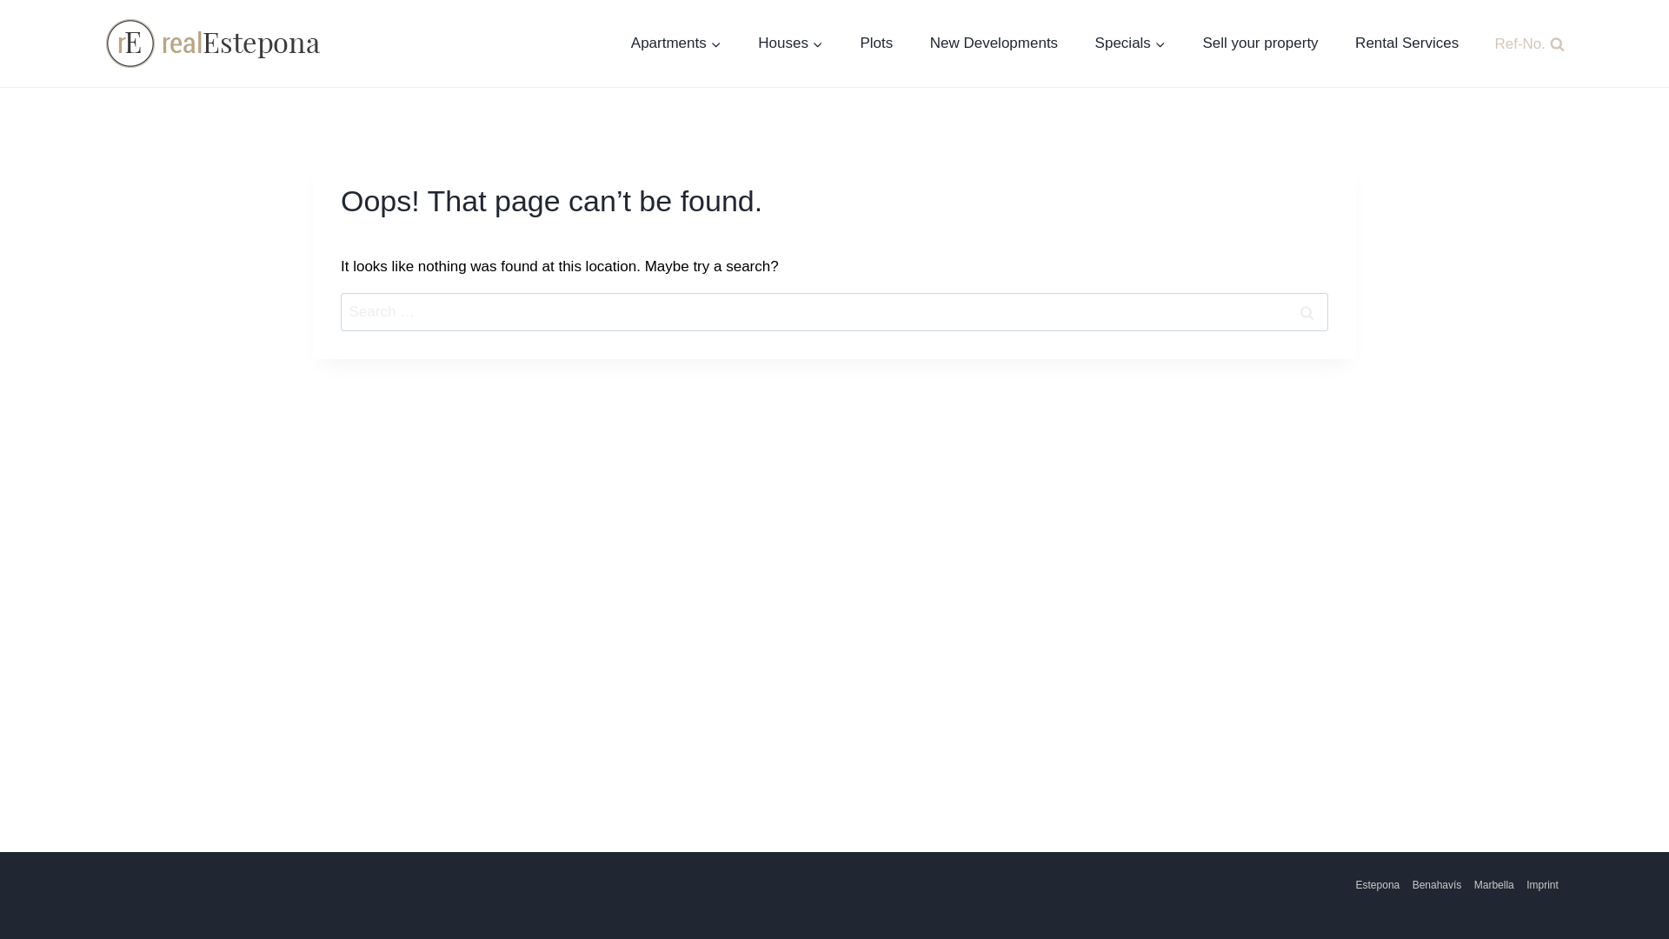 Image resolution: width=1669 pixels, height=939 pixels. Describe the element at coordinates (789, 43) in the screenshot. I see `Houses` at that location.